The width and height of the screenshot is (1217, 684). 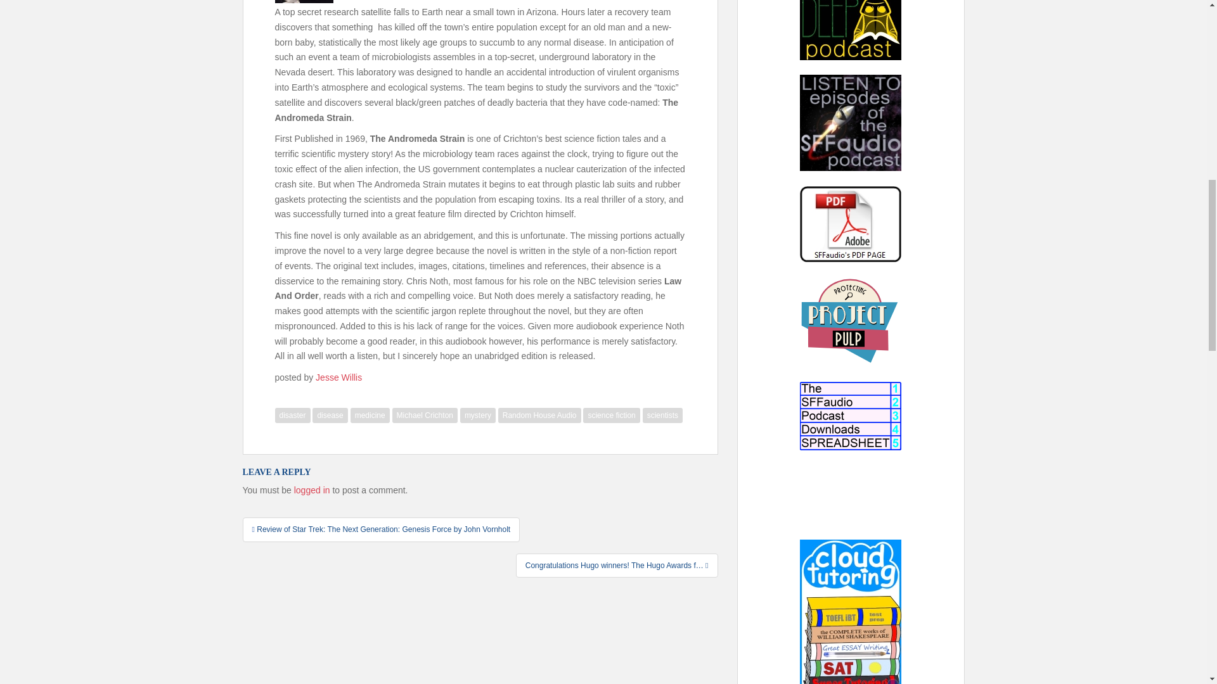 I want to click on Jesse Willis, so click(x=338, y=377).